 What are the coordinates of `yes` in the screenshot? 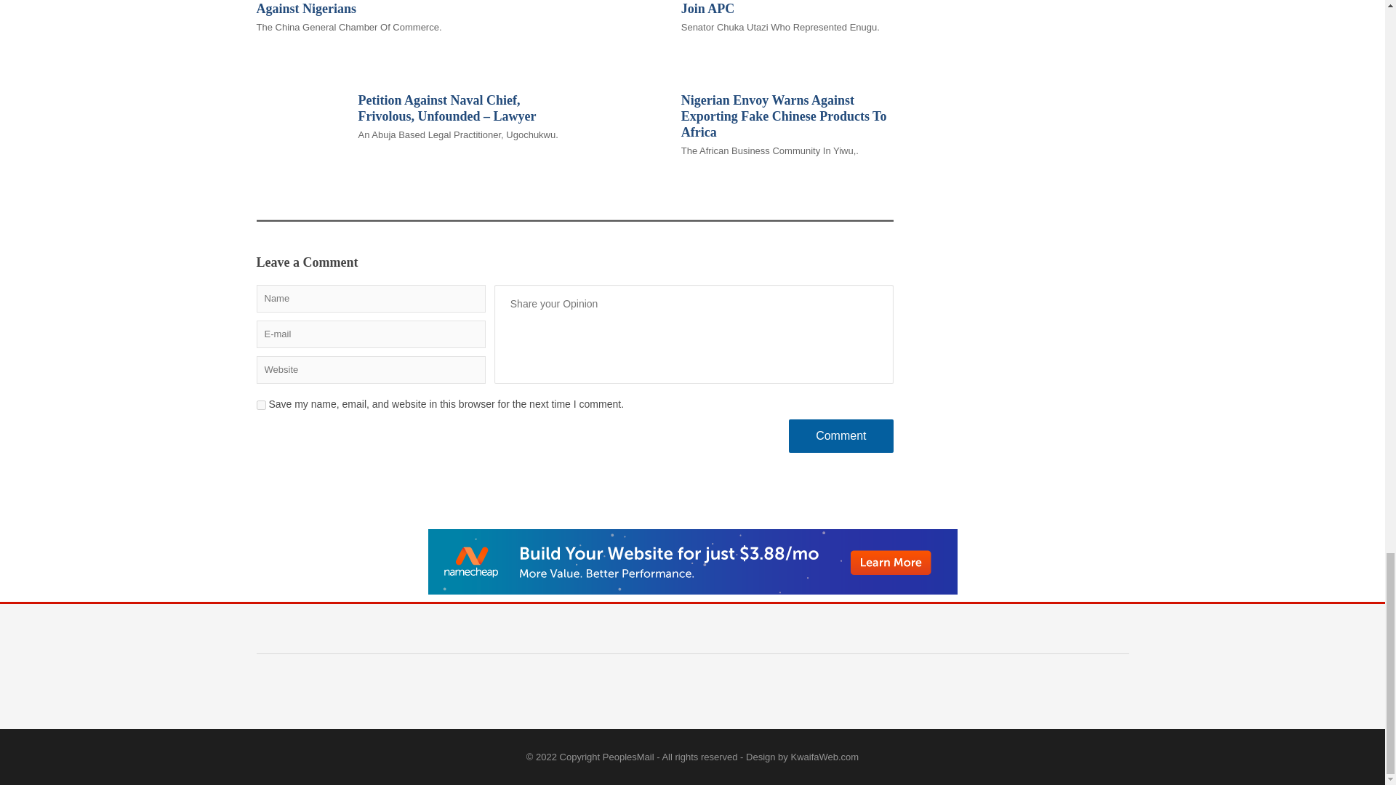 It's located at (260, 404).